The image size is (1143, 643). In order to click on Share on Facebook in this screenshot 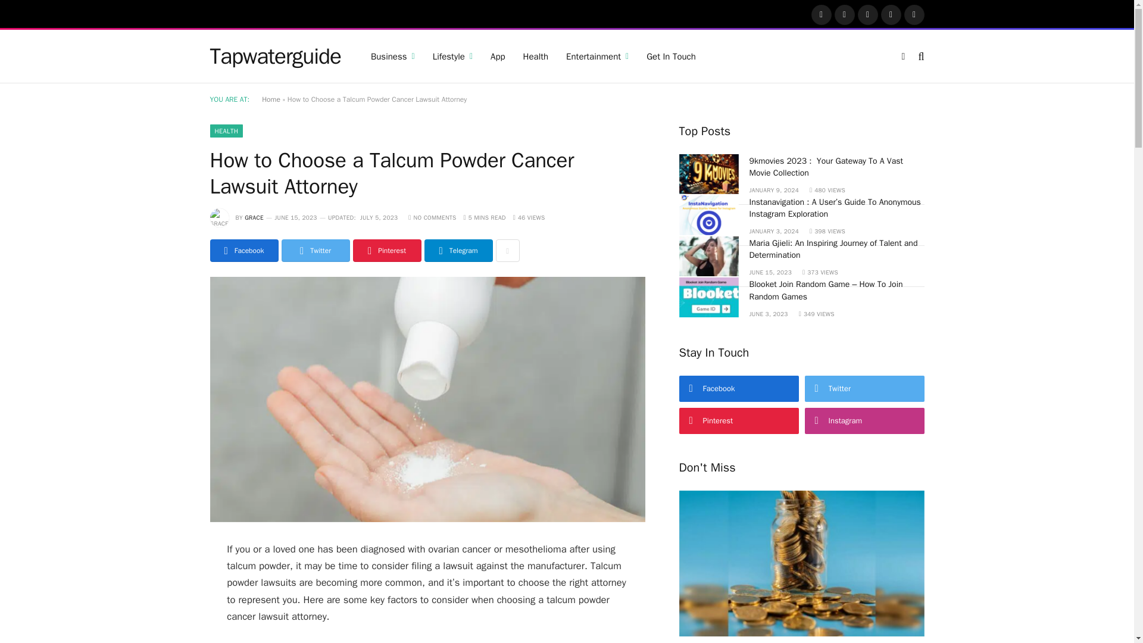, I will do `click(243, 250)`.